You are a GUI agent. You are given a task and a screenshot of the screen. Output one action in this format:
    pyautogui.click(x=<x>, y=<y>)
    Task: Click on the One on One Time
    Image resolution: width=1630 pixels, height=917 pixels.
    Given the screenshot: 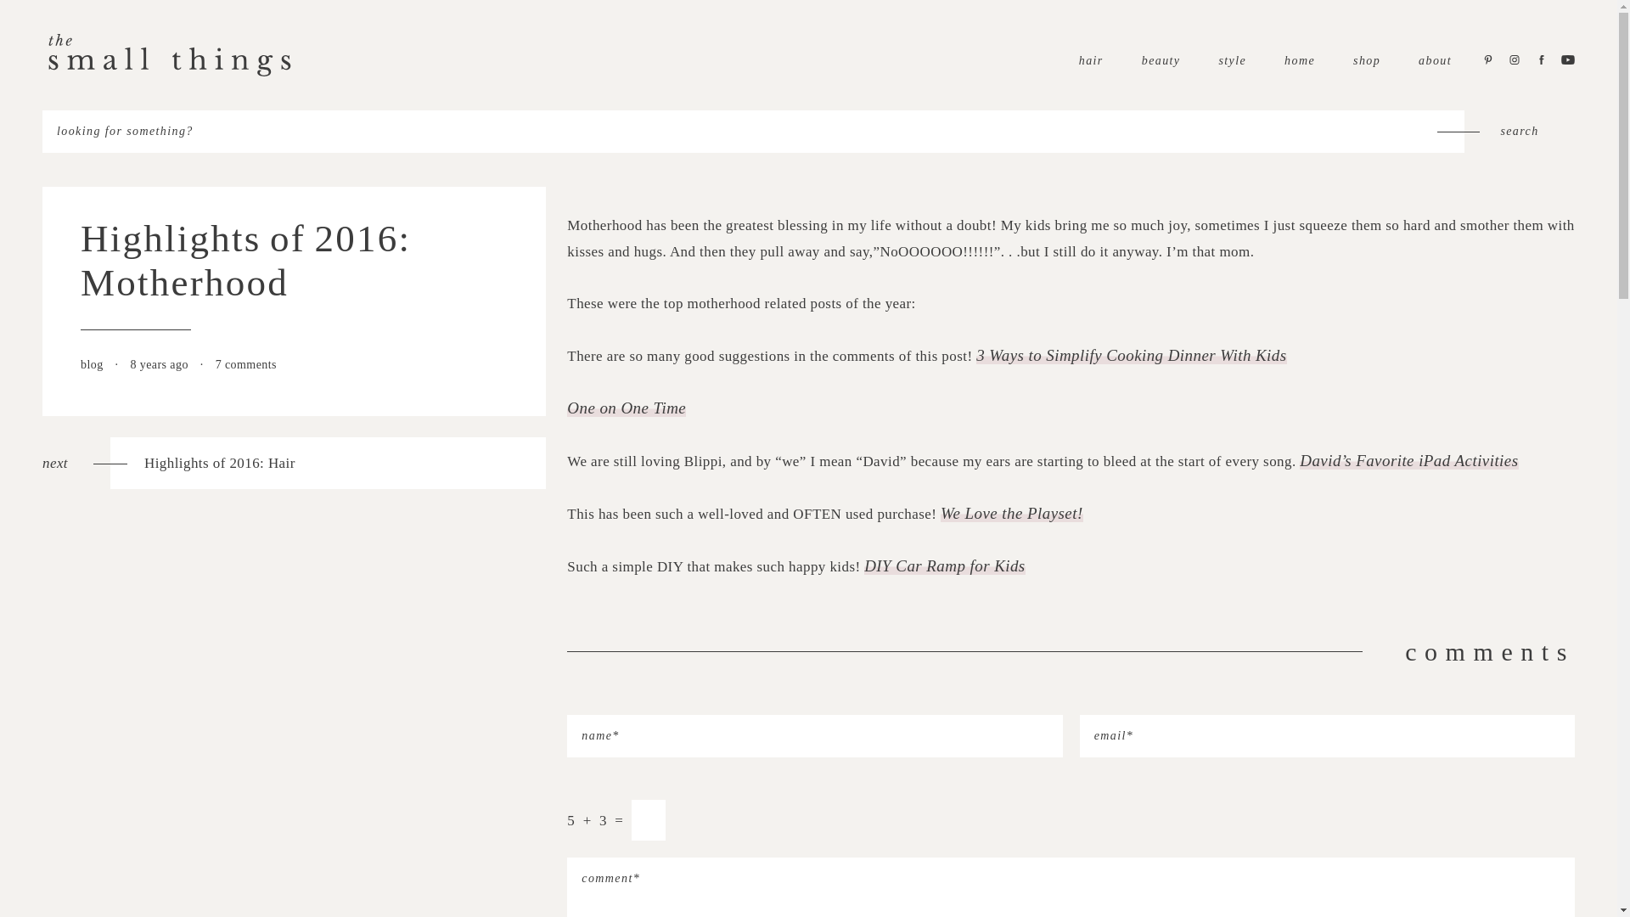 What is the action you would take?
    pyautogui.click(x=93, y=365)
    